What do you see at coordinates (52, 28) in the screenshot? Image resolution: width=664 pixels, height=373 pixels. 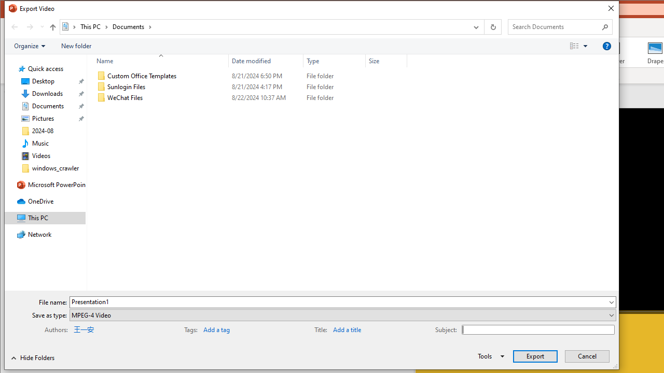 I see `Up band toolbar` at bounding box center [52, 28].